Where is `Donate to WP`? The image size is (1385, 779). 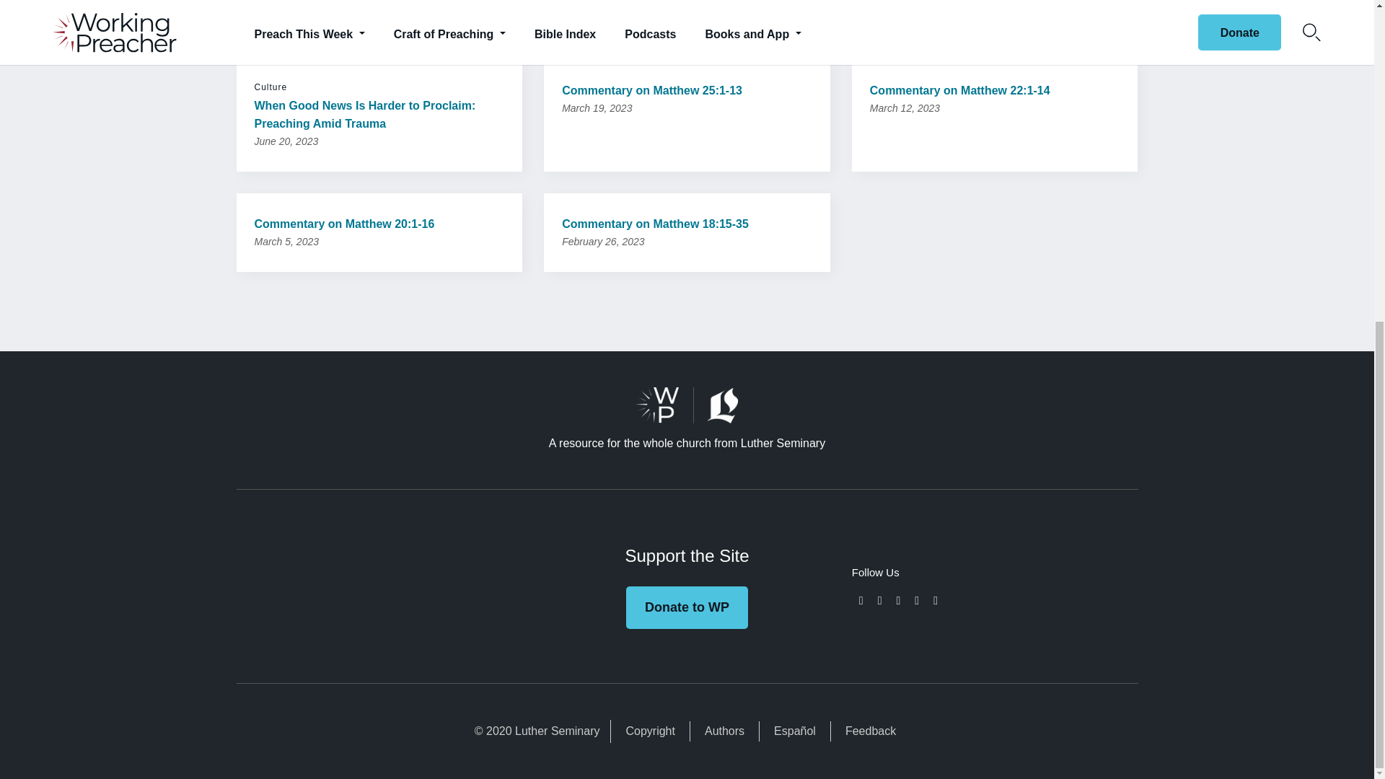
Donate to WP is located at coordinates (687, 607).